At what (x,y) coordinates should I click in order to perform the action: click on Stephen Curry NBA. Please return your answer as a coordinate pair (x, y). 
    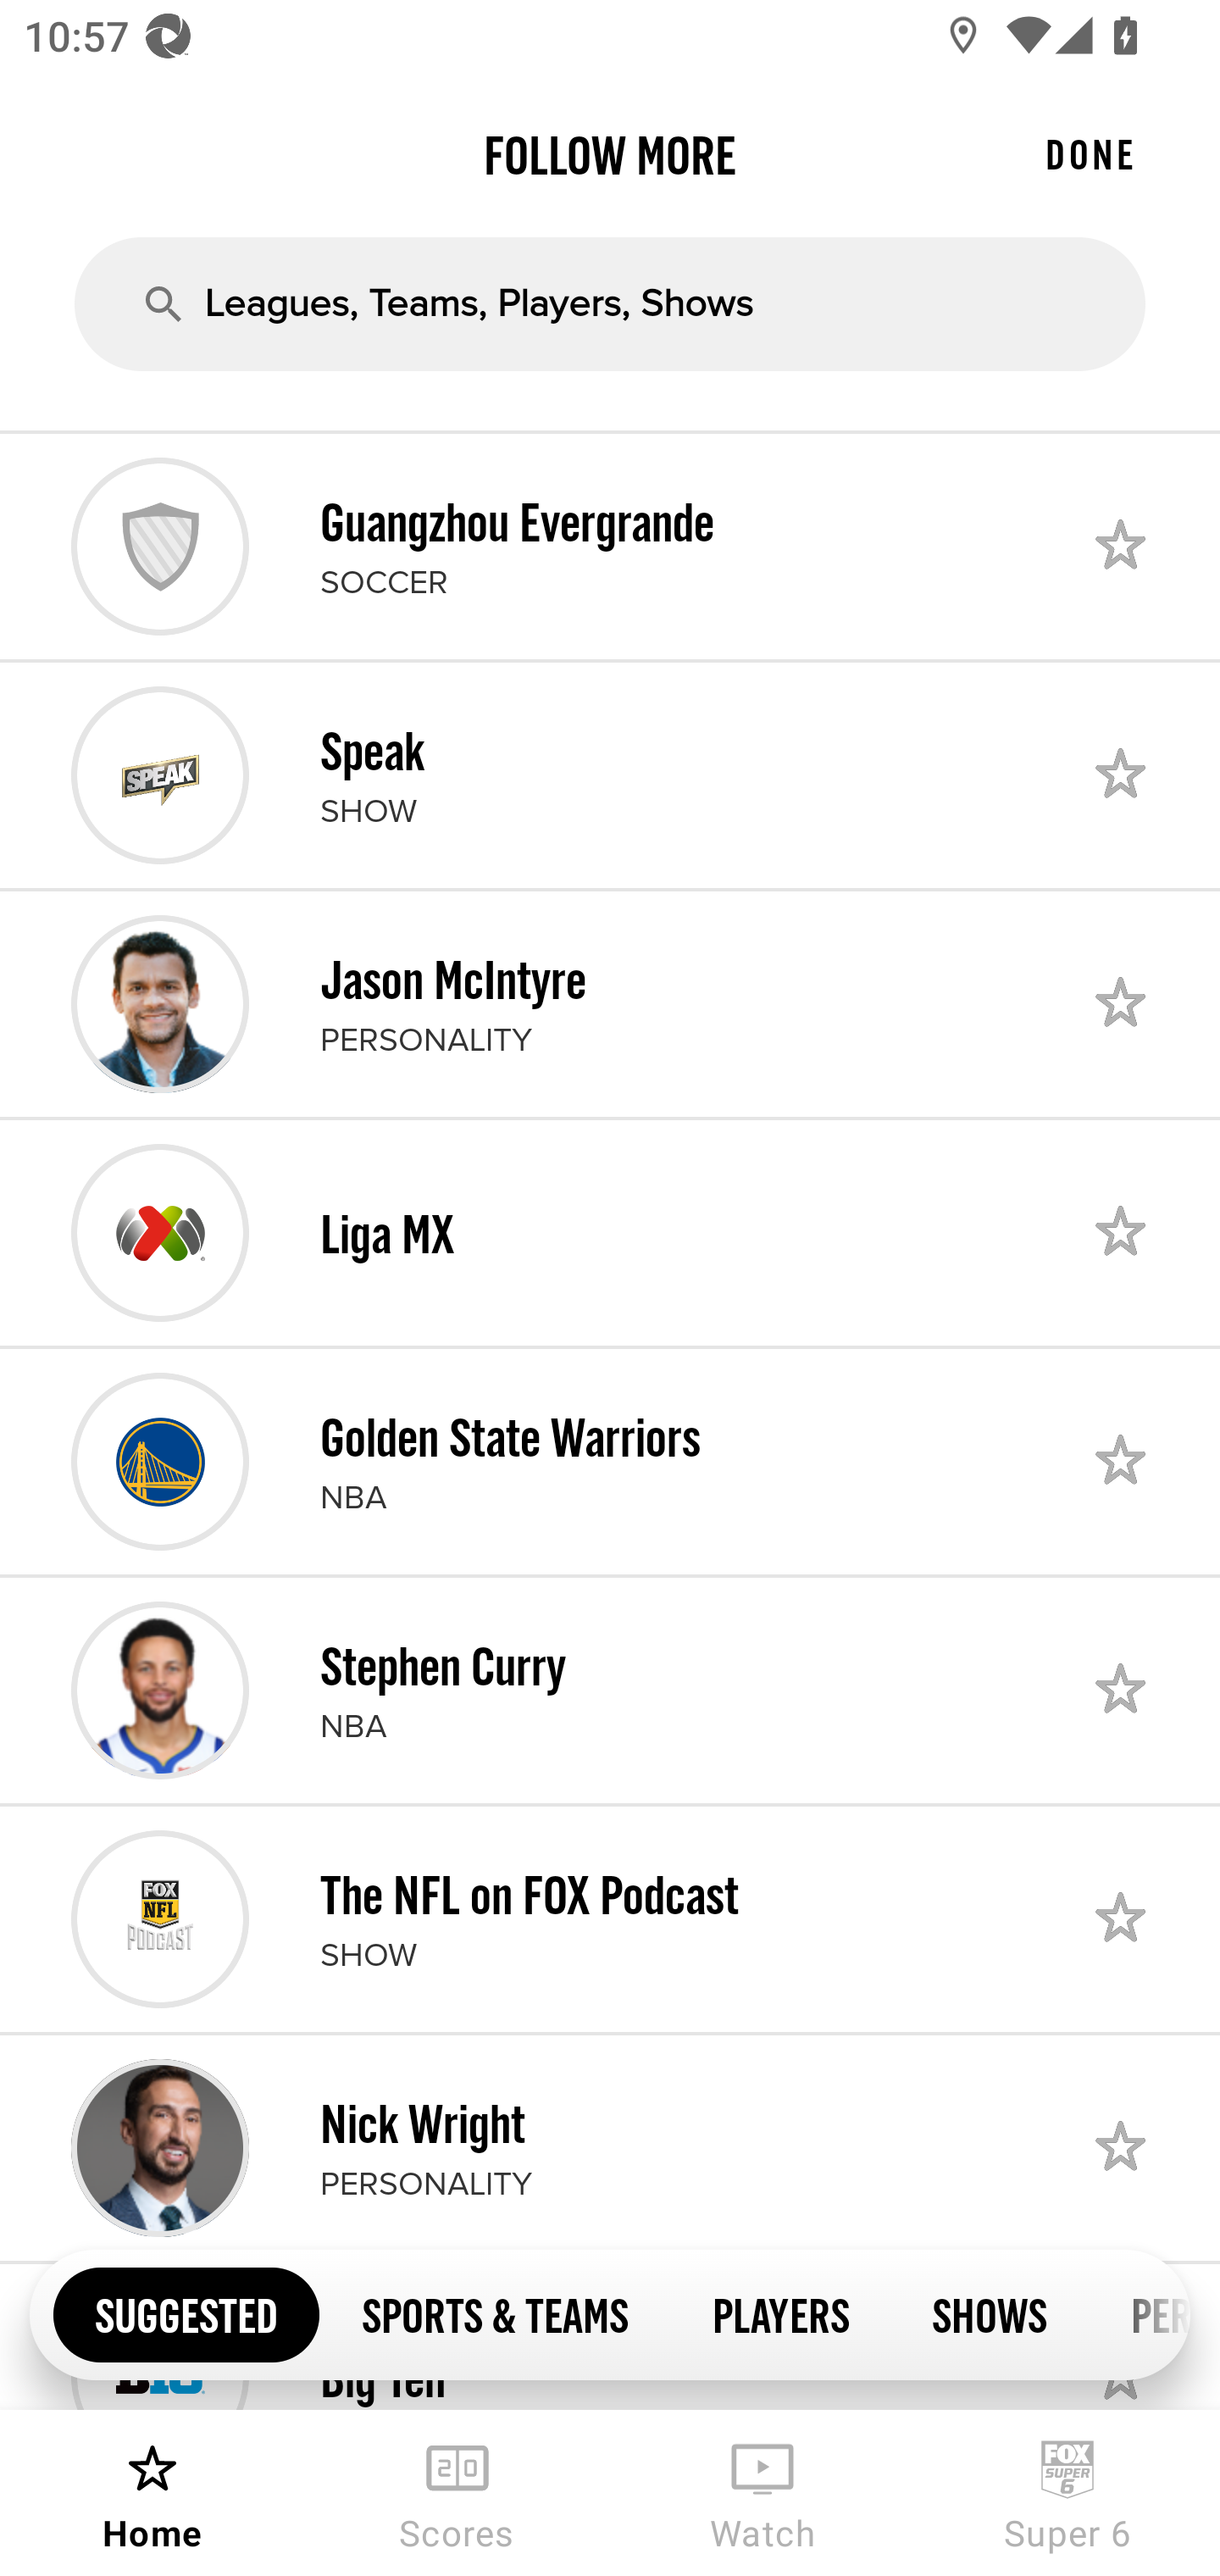
    Looking at the image, I should click on (610, 1690).